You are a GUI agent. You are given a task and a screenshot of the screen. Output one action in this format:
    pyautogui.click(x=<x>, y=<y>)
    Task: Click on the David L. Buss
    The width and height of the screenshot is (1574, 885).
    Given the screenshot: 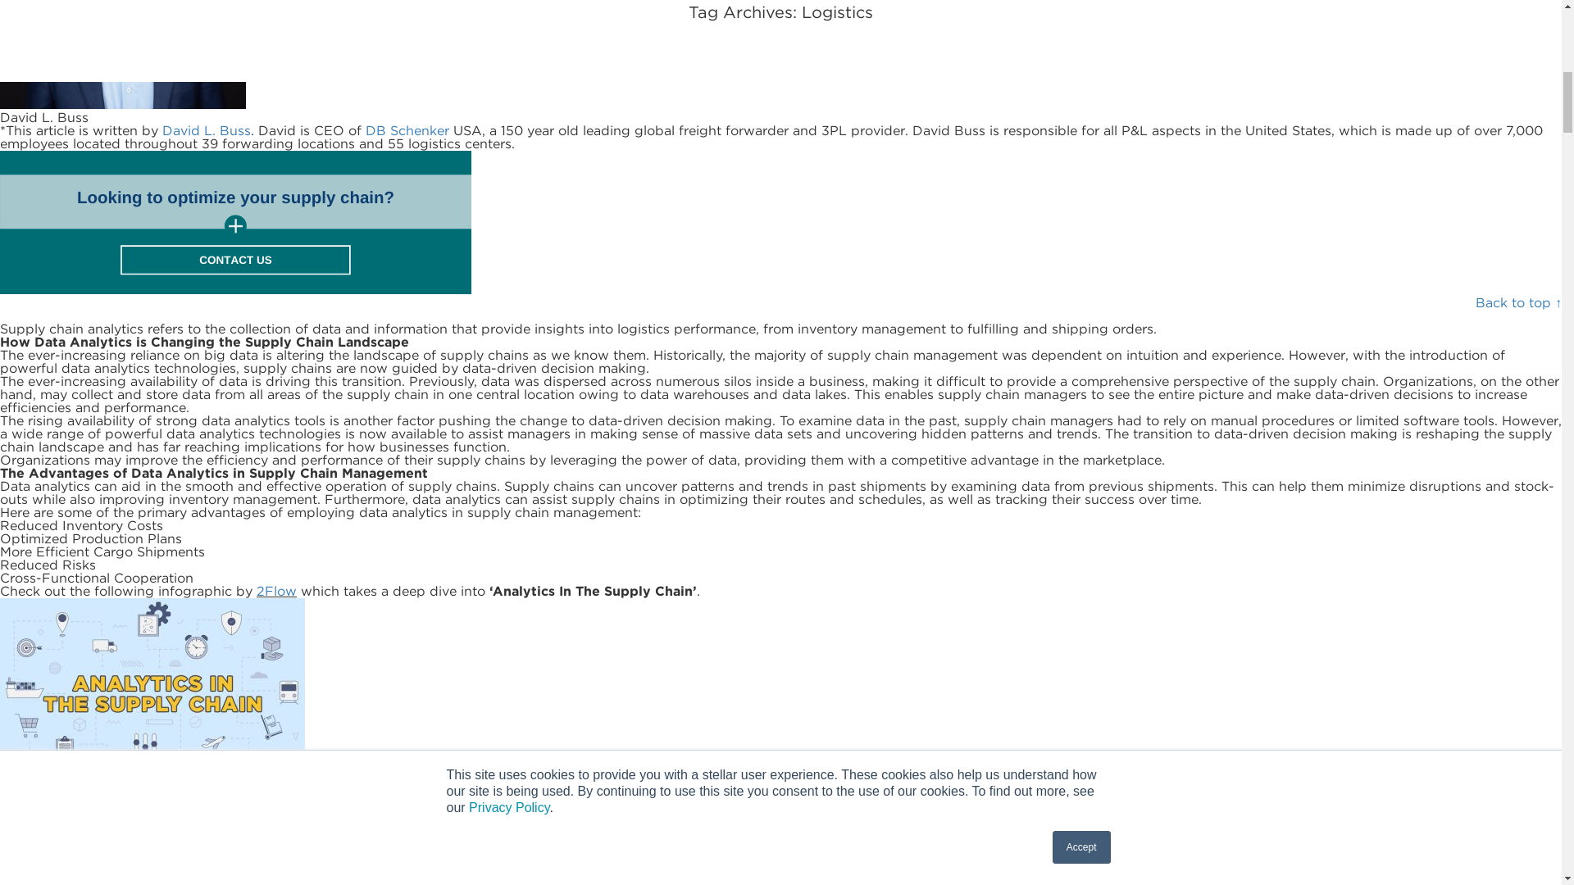 What is the action you would take?
    pyautogui.click(x=206, y=130)
    